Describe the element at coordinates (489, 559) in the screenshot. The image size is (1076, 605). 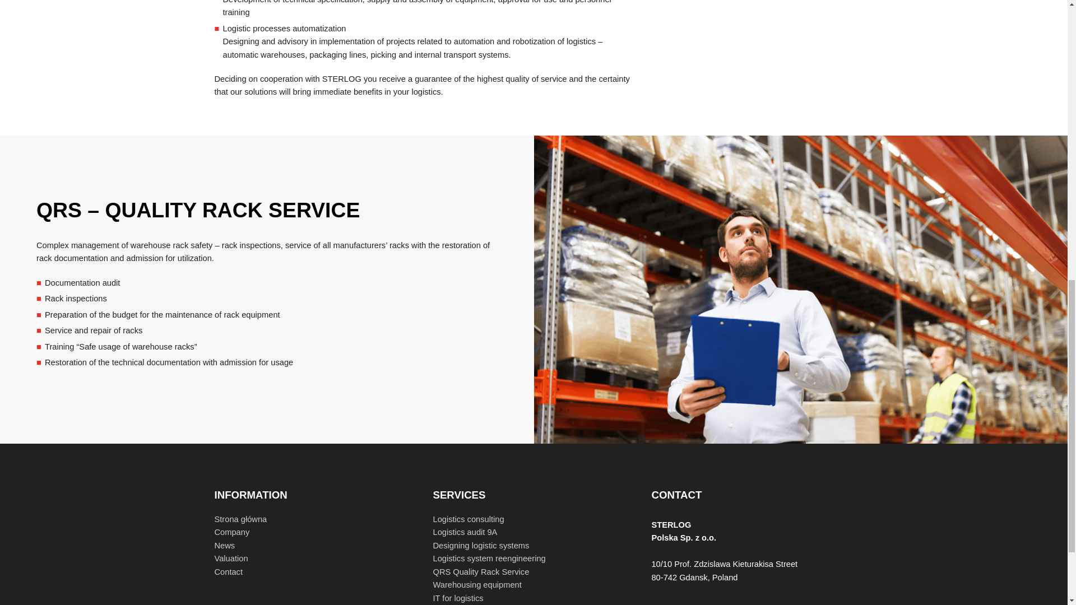
I see `Logistics system reengineering` at that location.